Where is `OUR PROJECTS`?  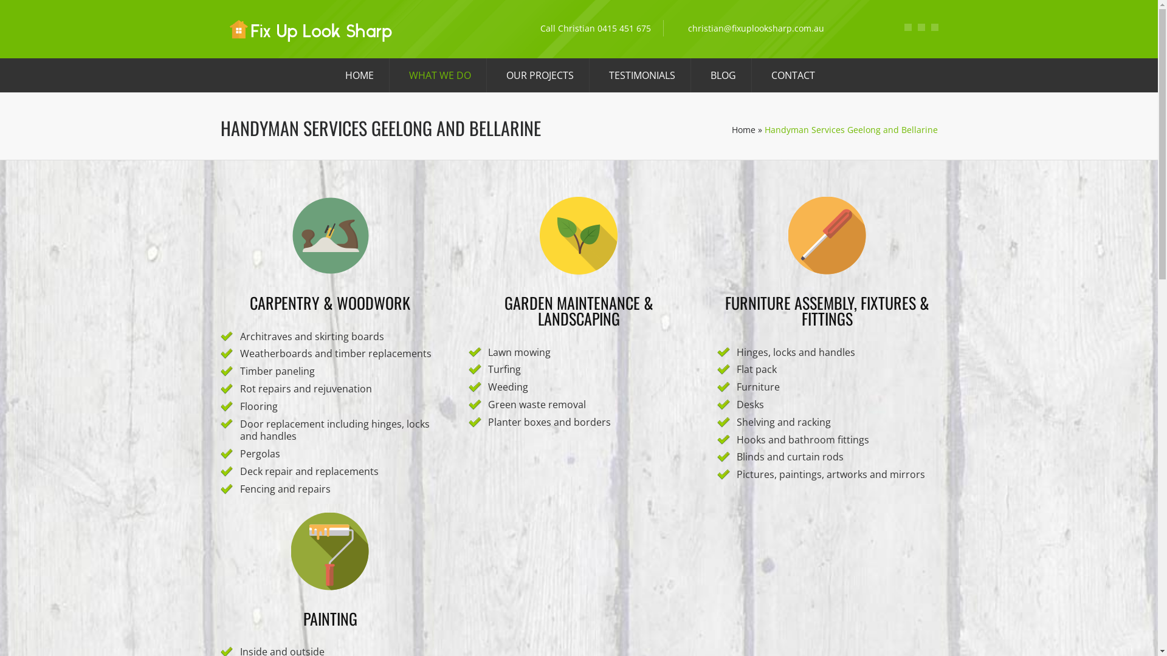
OUR PROJECTS is located at coordinates (537, 75).